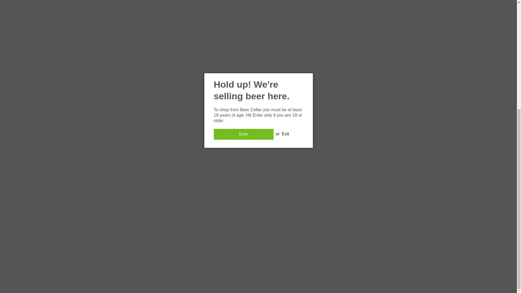  I want to click on Mastercard, so click(265, 272).